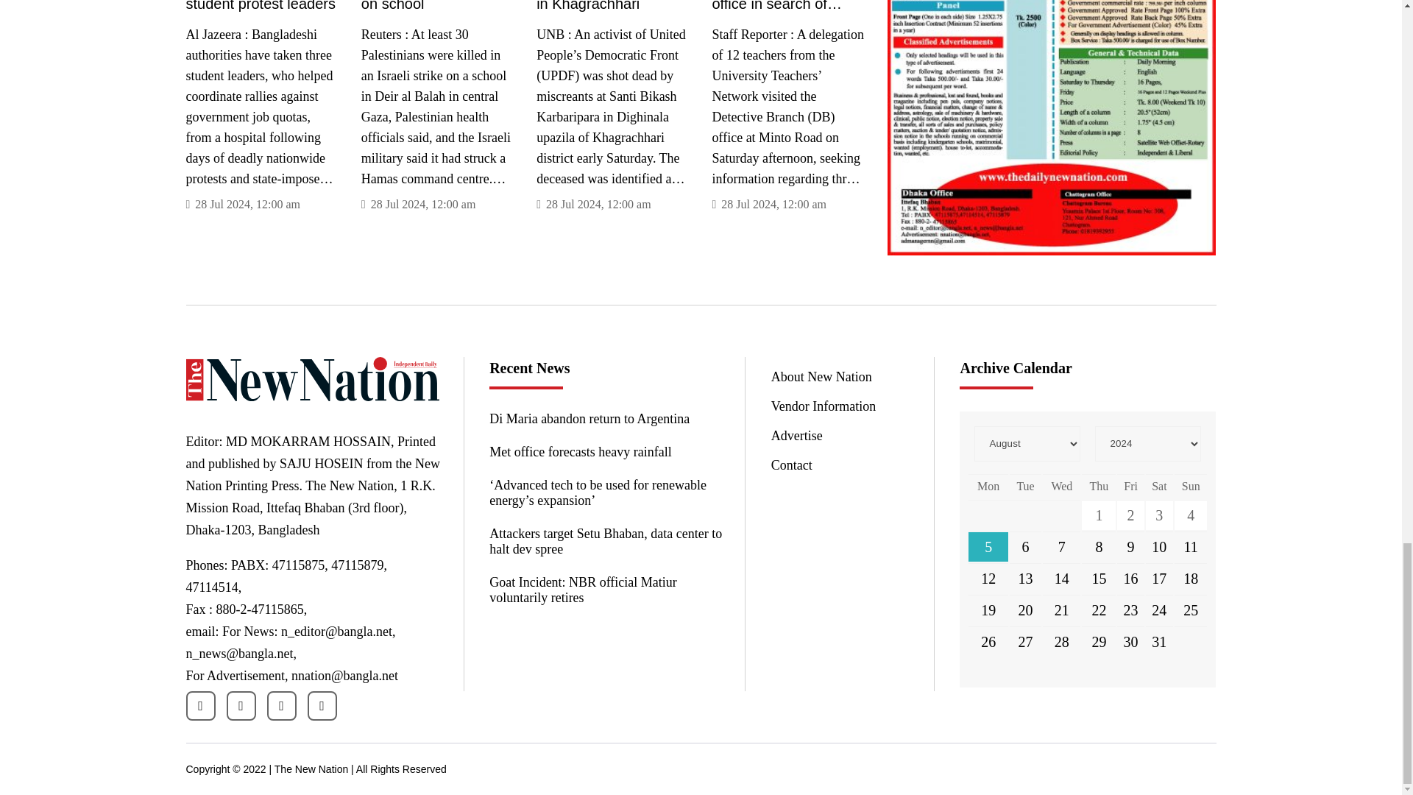  I want to click on 12 teachers at DB office in search of coordinators, so click(788, 7).